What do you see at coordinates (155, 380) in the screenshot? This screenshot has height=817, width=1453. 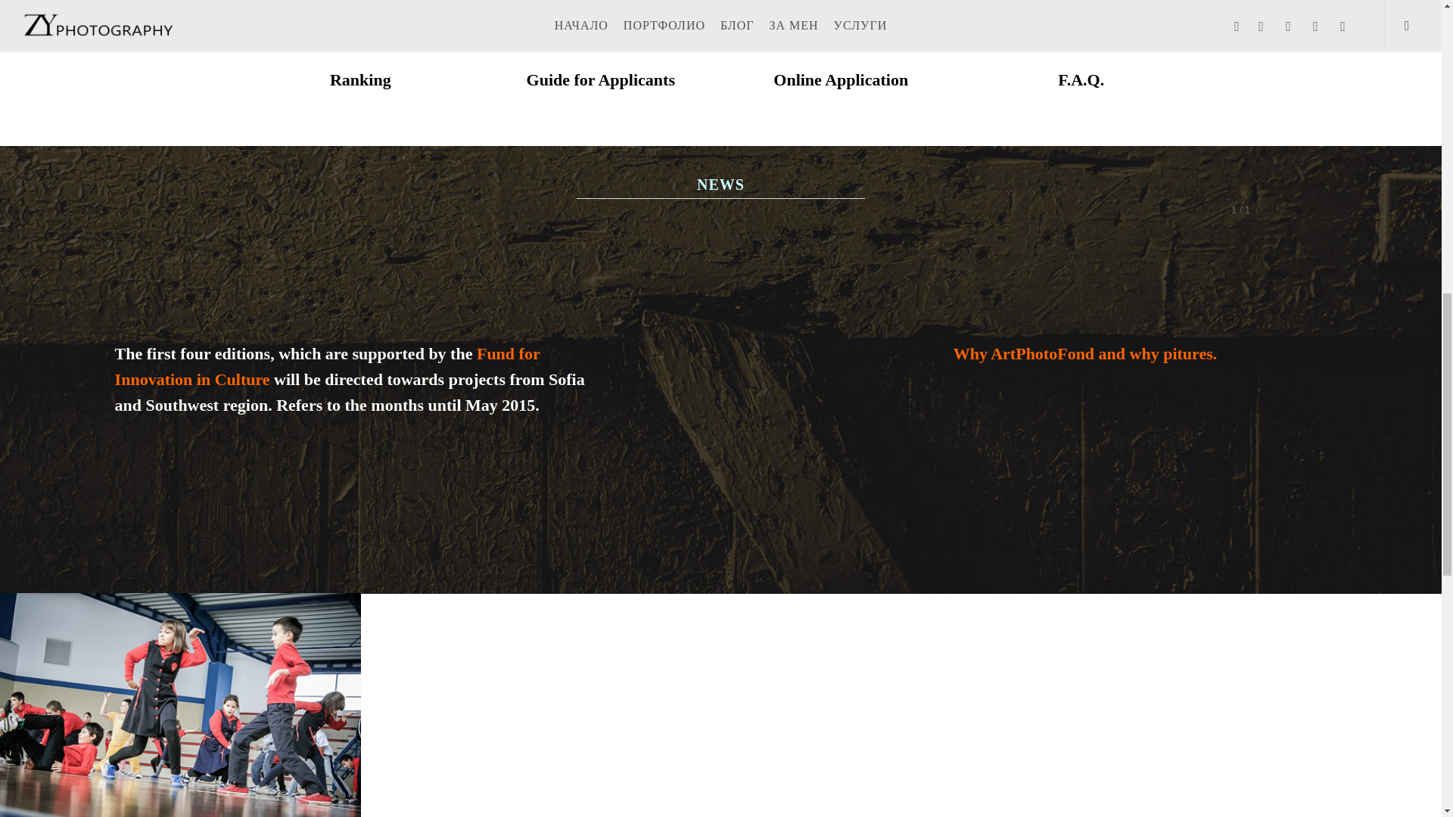 I see `Innovation` at bounding box center [155, 380].